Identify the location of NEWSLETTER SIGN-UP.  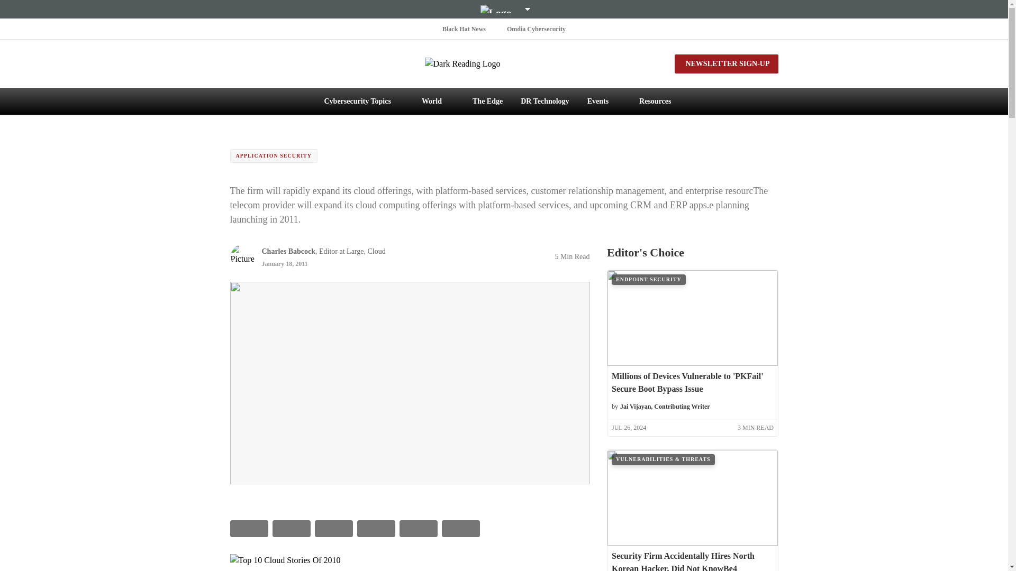
(726, 63).